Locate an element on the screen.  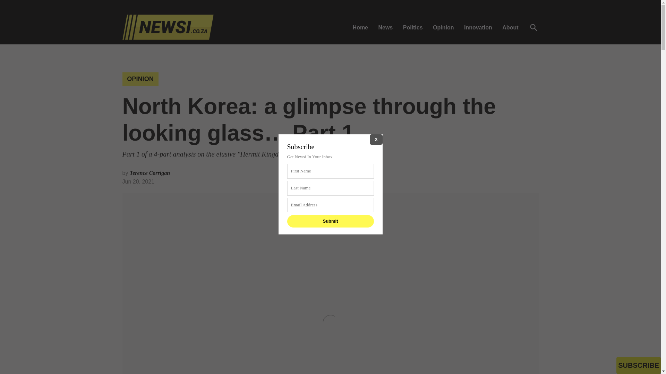
About is located at coordinates (510, 27).